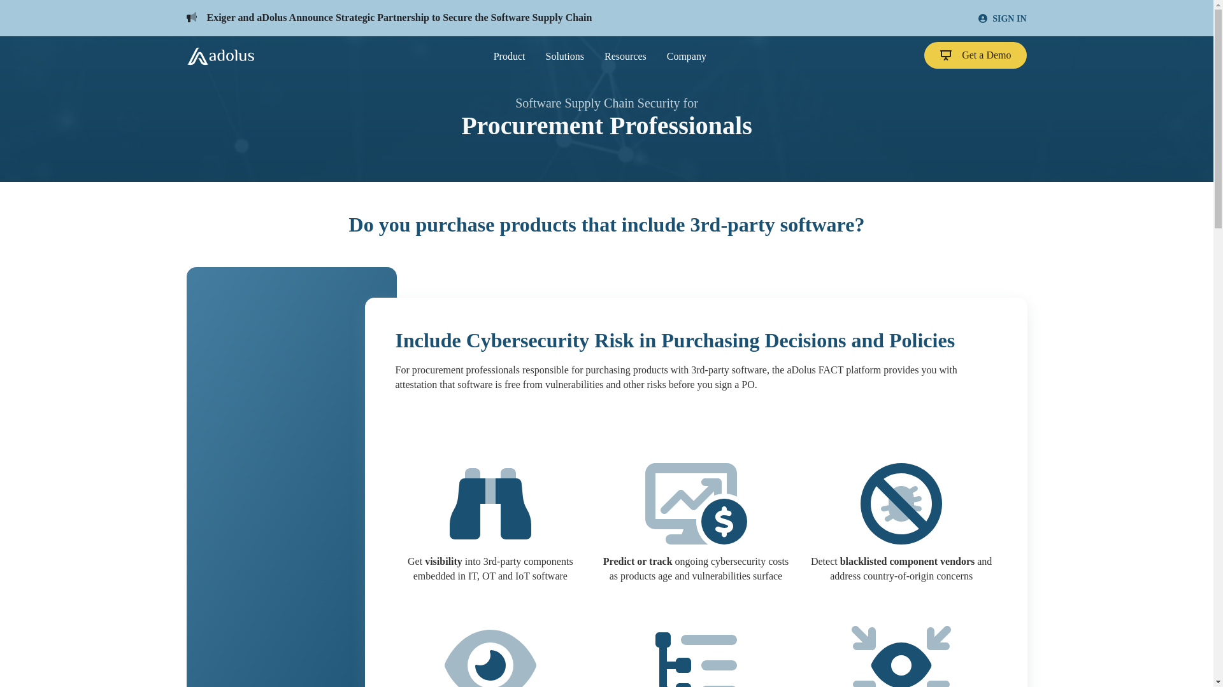 The height and width of the screenshot is (687, 1223). I want to click on Product, so click(510, 57).